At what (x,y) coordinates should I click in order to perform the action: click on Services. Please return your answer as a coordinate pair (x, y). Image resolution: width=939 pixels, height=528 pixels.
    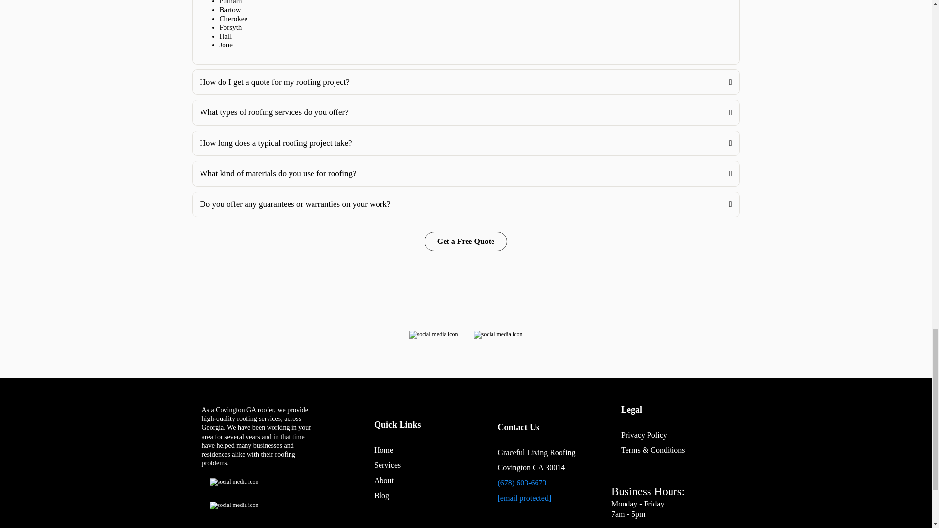
    Looking at the image, I should click on (387, 465).